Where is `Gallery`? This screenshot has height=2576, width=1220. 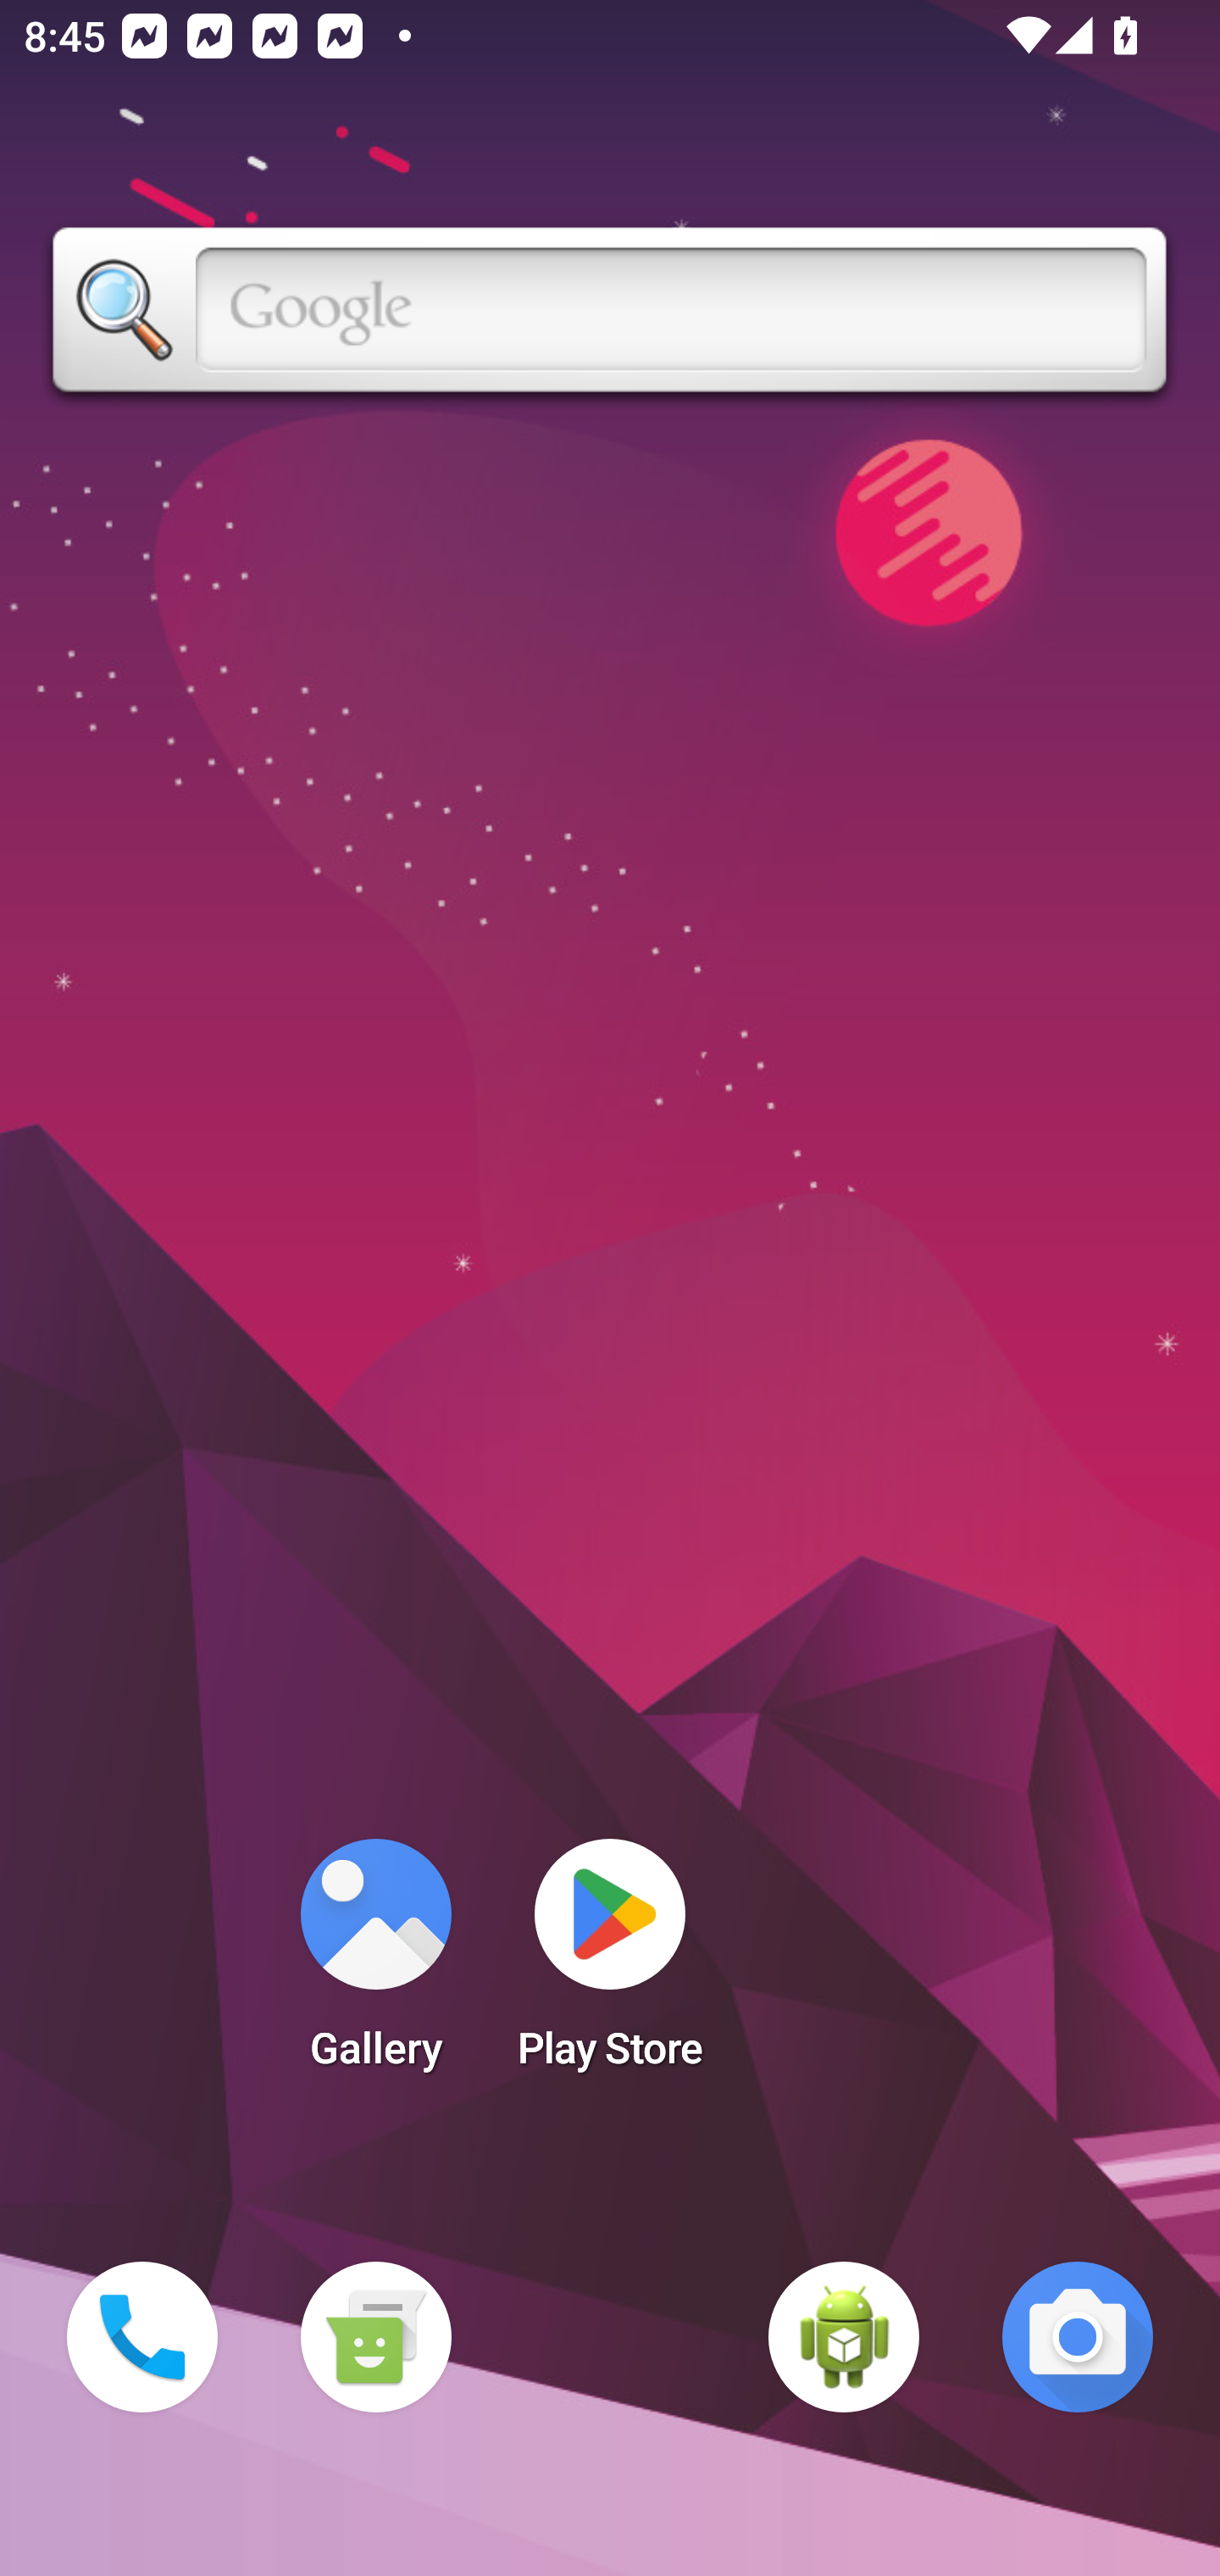 Gallery is located at coordinates (375, 1964).